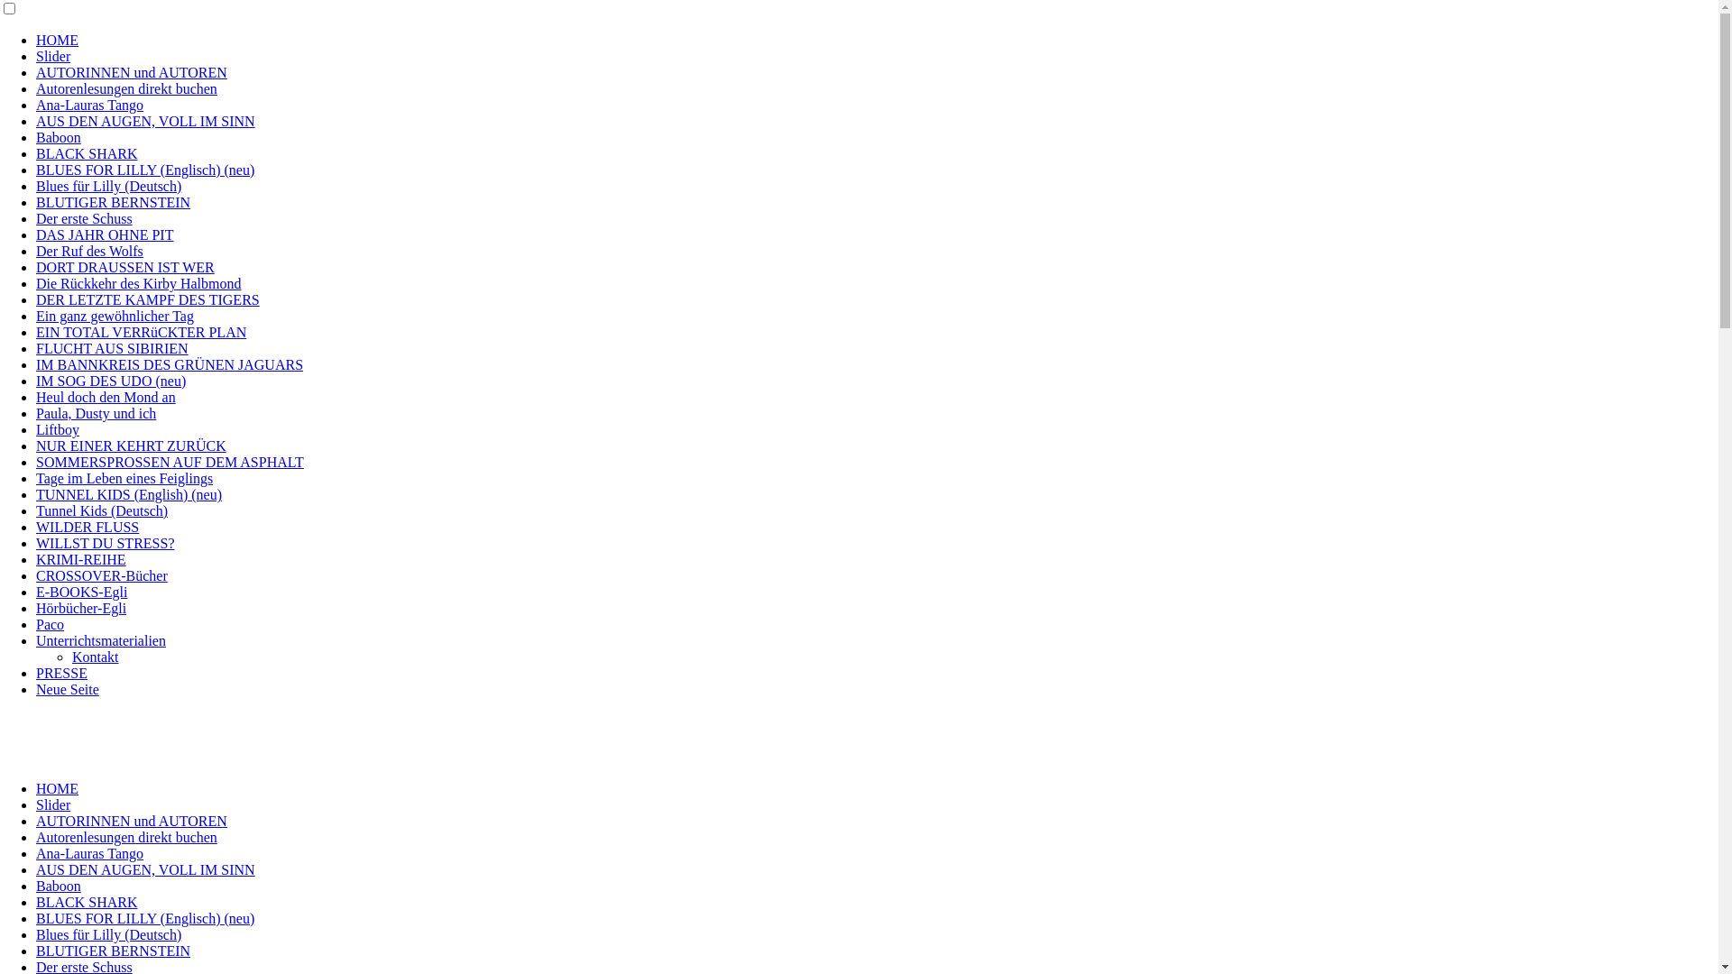 The height and width of the screenshot is (974, 1732). I want to click on Baboon, so click(59, 137).